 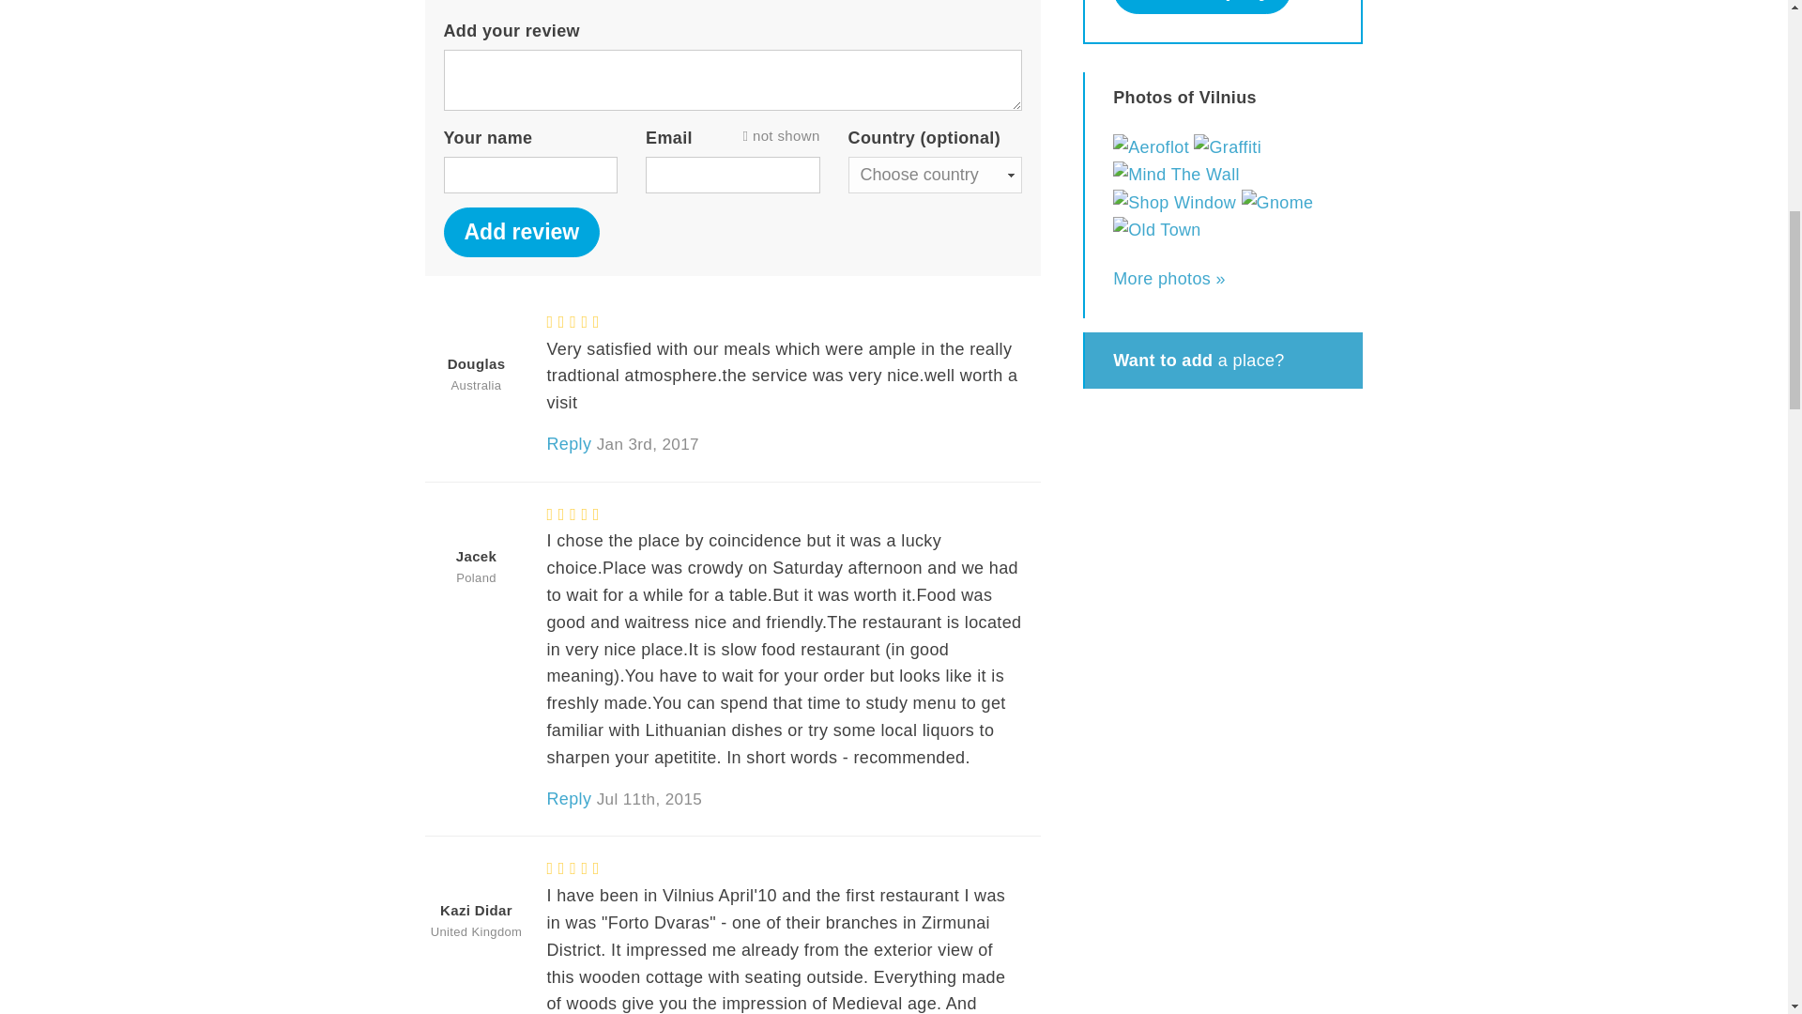 I want to click on Reply, so click(x=568, y=443).